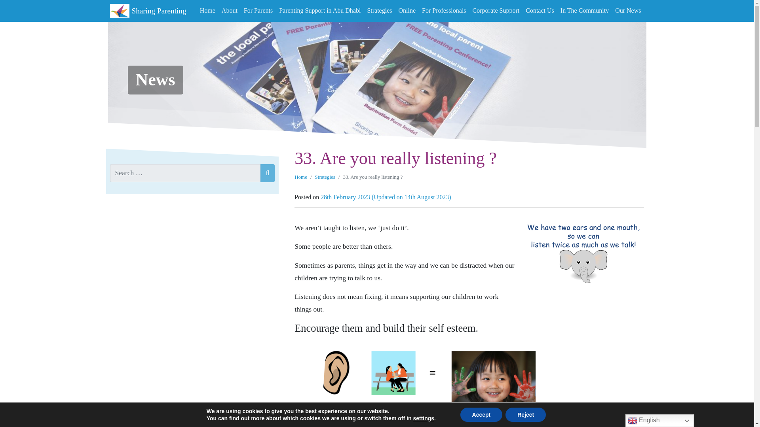 The image size is (760, 427). What do you see at coordinates (379, 11) in the screenshot?
I see `Strategies` at bounding box center [379, 11].